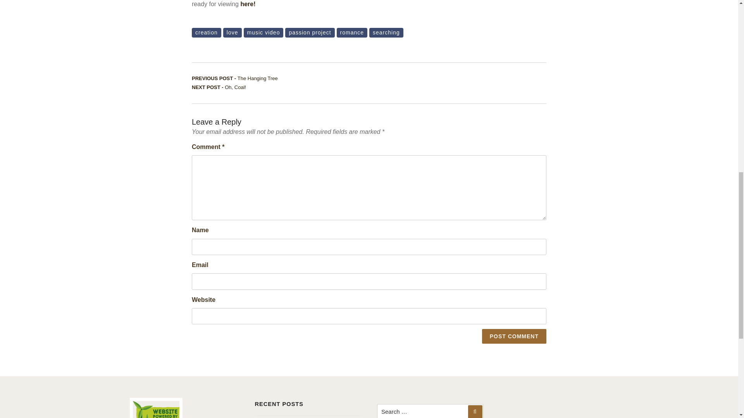  What do you see at coordinates (232, 33) in the screenshot?
I see `Post Comment` at bounding box center [232, 33].